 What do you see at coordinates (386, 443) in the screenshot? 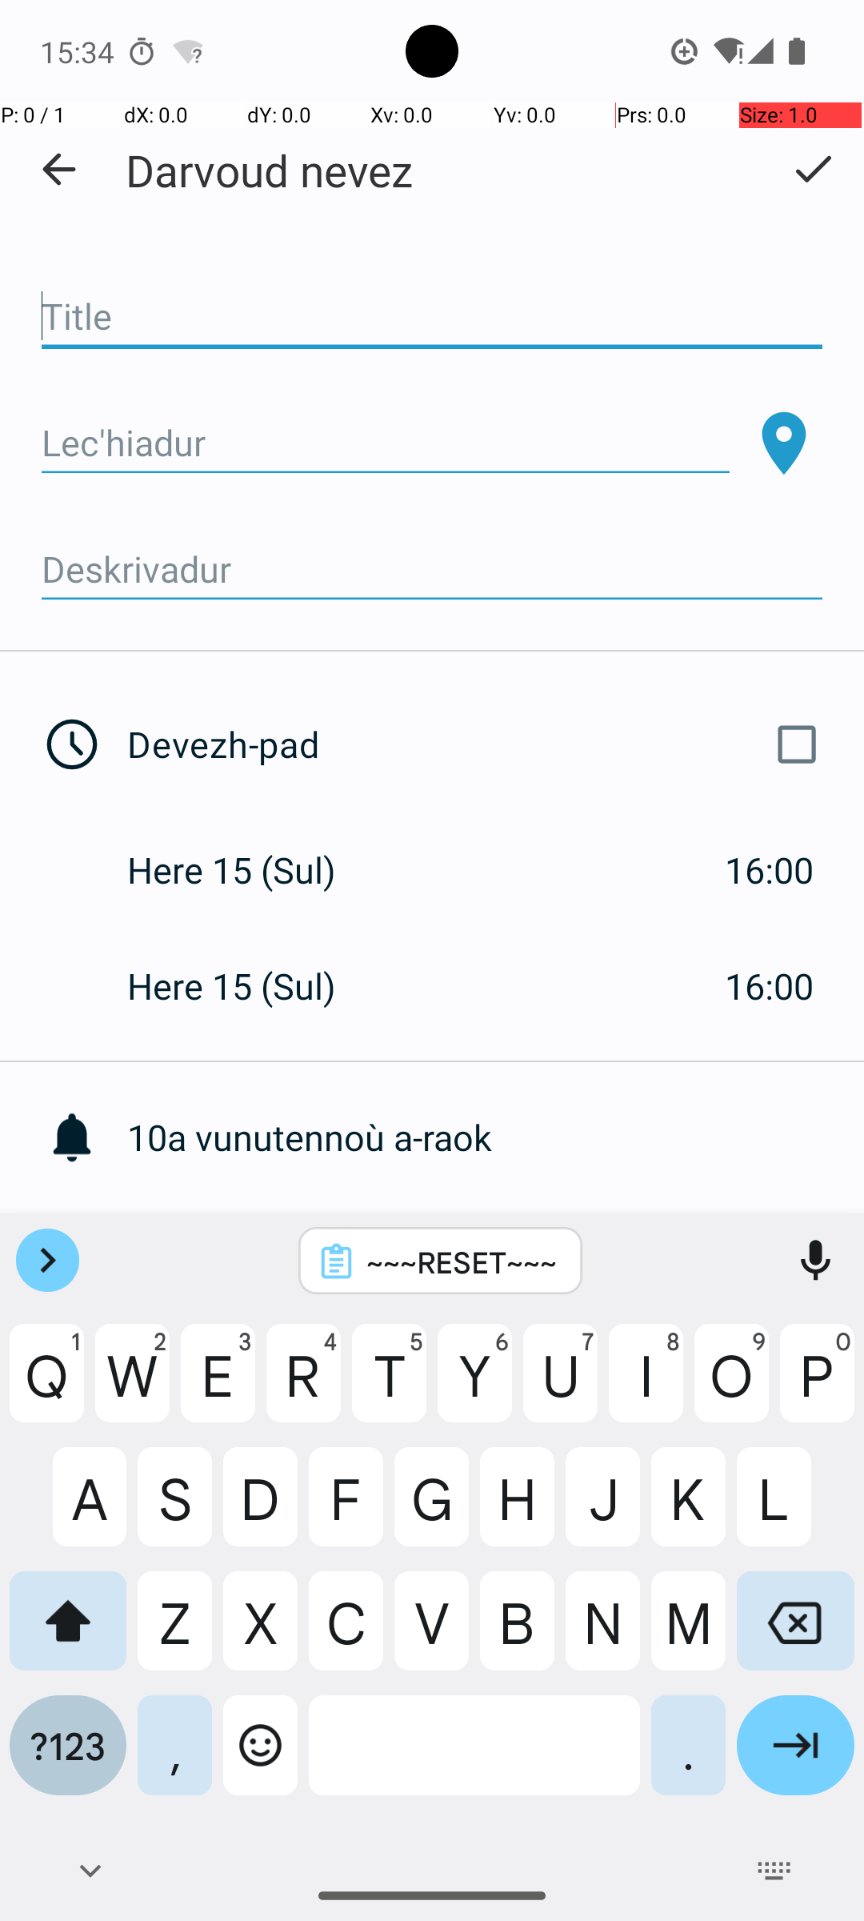
I see `Lec'hiadur` at bounding box center [386, 443].